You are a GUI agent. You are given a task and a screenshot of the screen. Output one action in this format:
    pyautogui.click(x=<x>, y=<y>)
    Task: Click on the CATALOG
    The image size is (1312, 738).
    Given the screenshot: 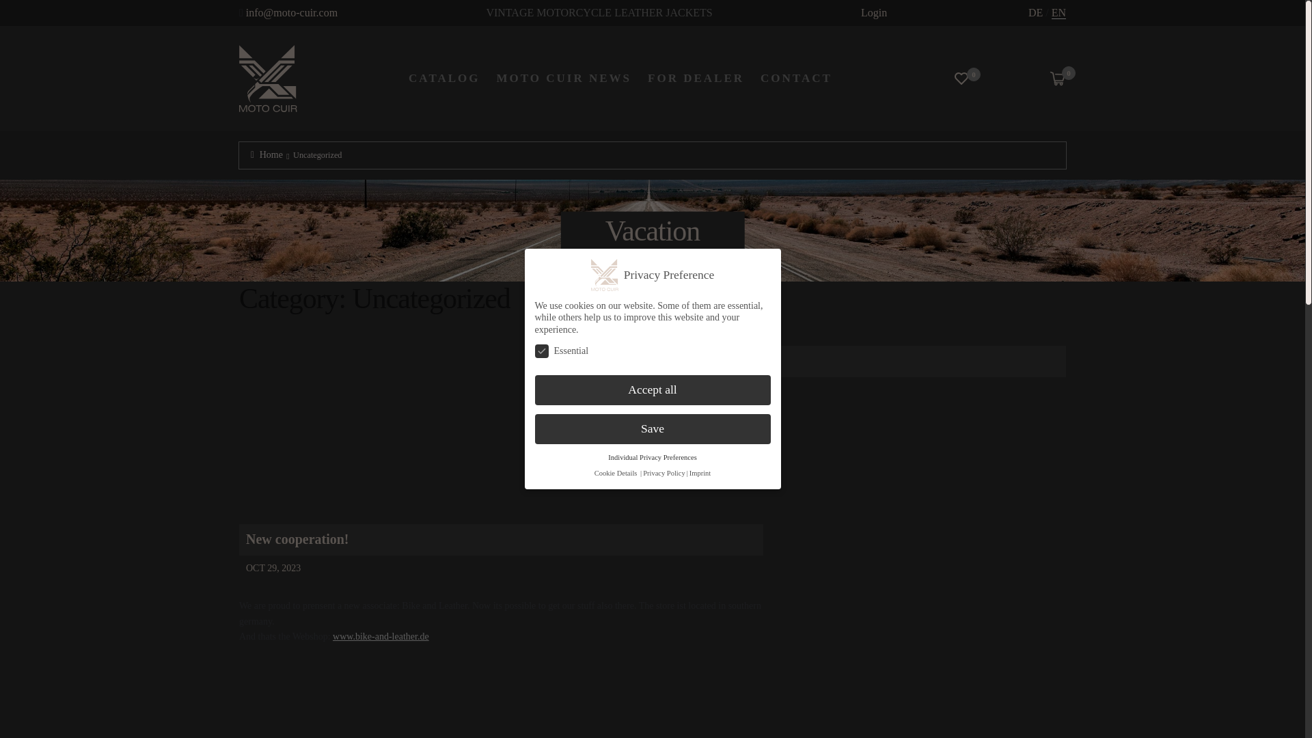 What is the action you would take?
    pyautogui.click(x=444, y=78)
    